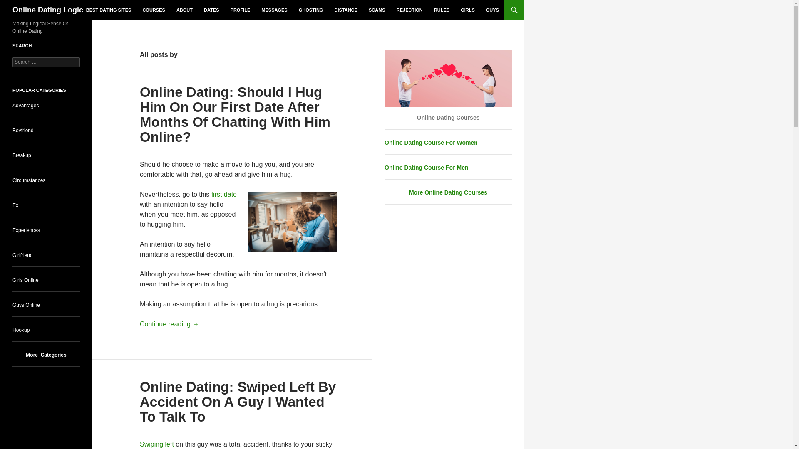 The image size is (799, 449). Describe the element at coordinates (157, 444) in the screenshot. I see `Swiping left` at that location.